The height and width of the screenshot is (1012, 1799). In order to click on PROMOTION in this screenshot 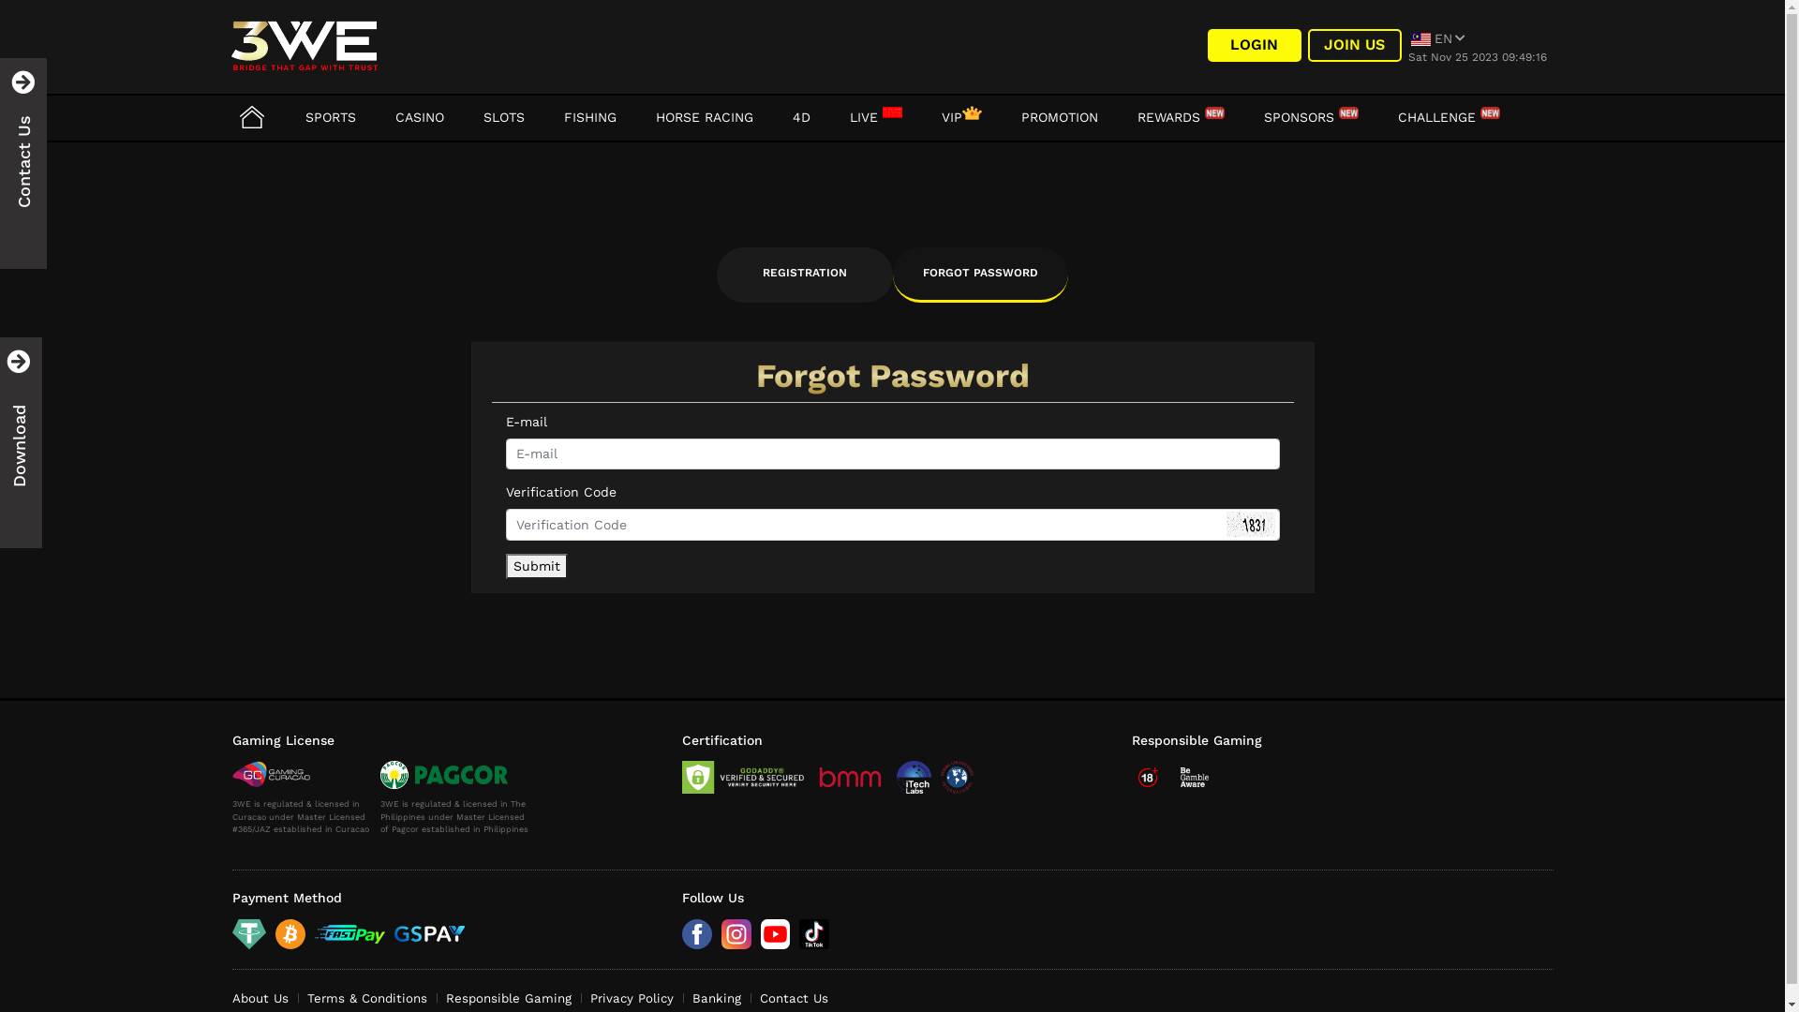, I will do `click(1060, 117)`.